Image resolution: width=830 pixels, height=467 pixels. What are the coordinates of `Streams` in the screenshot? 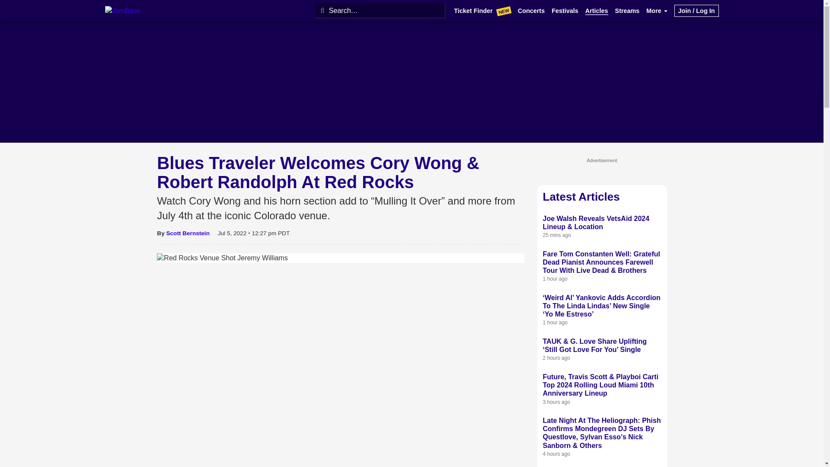 It's located at (627, 11).